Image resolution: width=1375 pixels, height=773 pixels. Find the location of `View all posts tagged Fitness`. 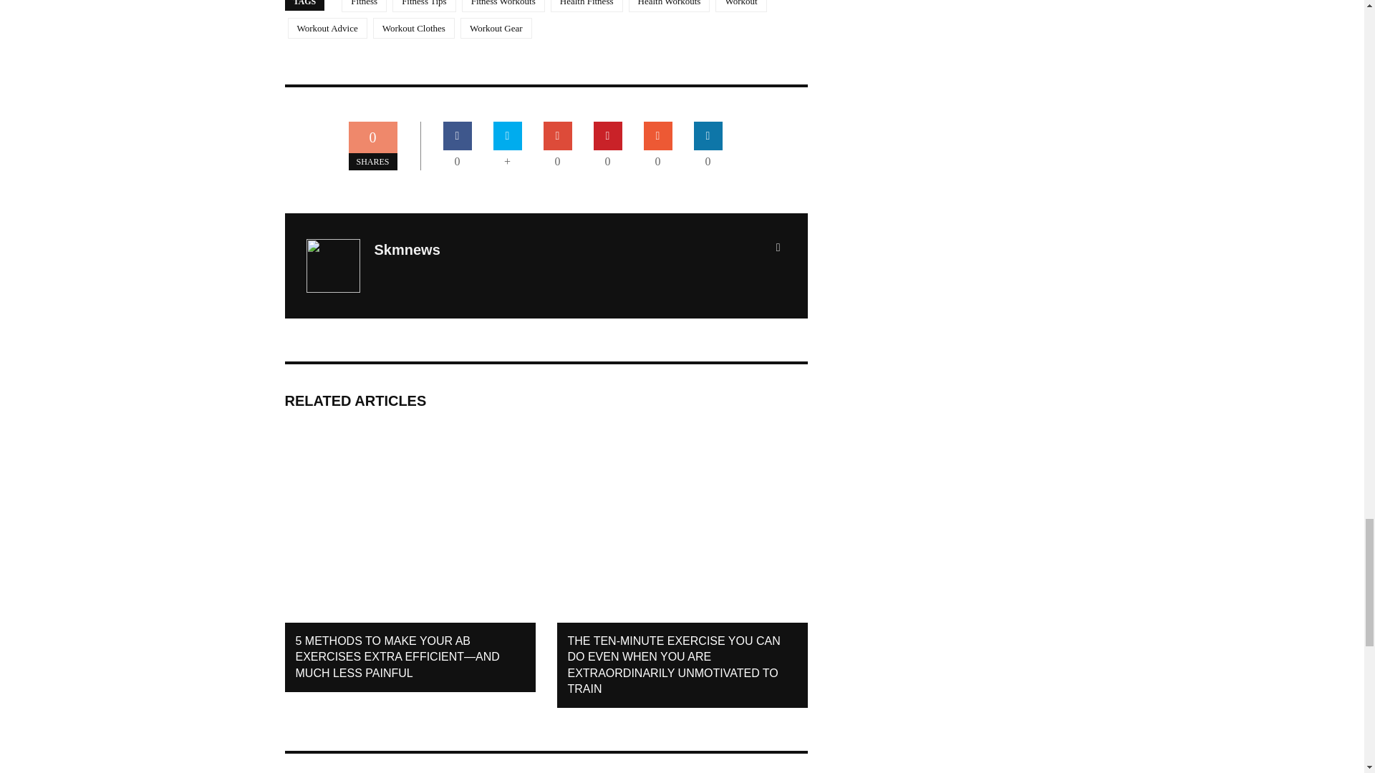

View all posts tagged Fitness is located at coordinates (364, 6).